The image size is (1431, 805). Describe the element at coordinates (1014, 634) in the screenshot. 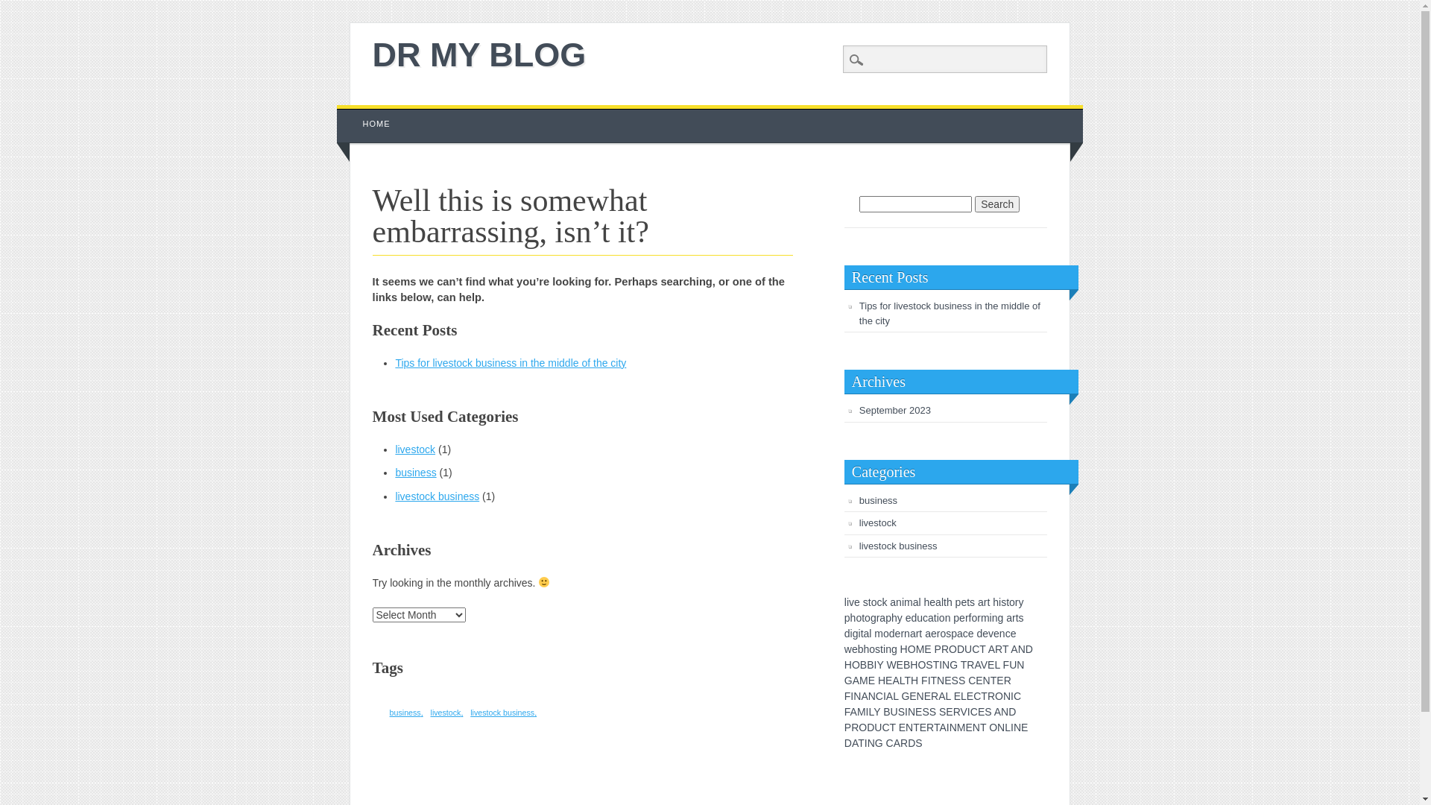

I see `e` at that location.